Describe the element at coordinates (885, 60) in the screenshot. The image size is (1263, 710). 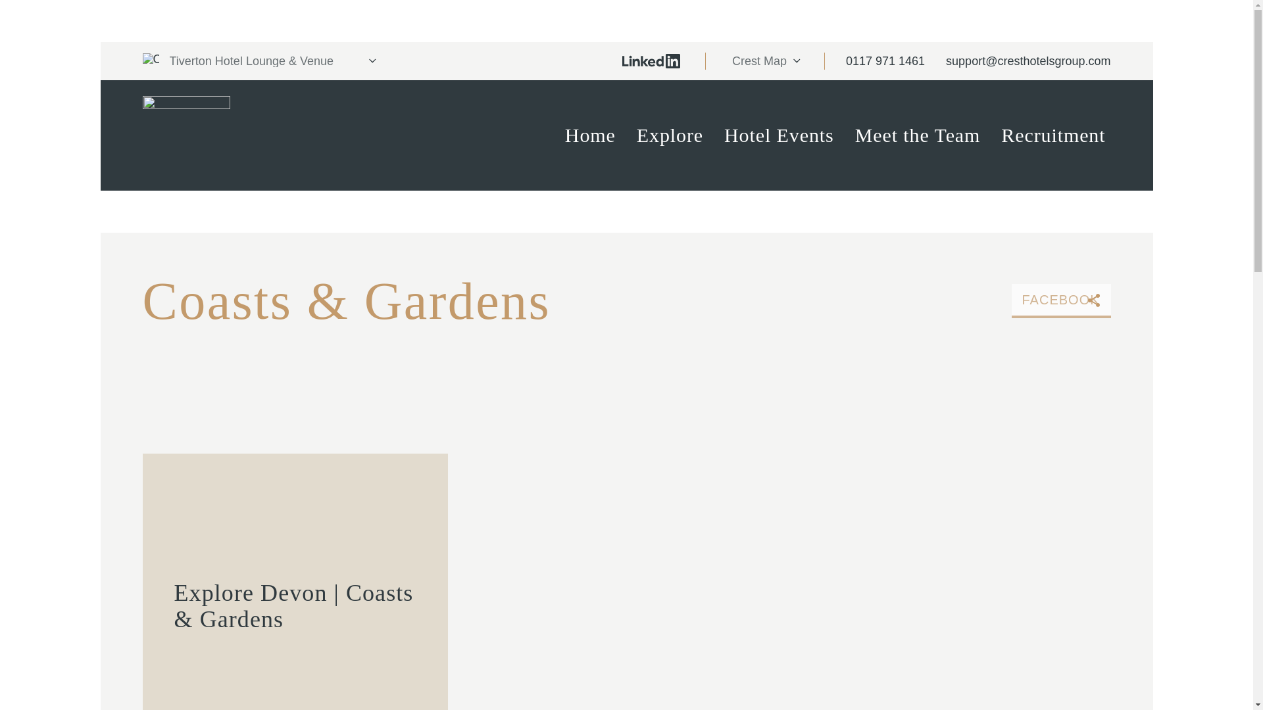
I see `0117 971 1461` at that location.